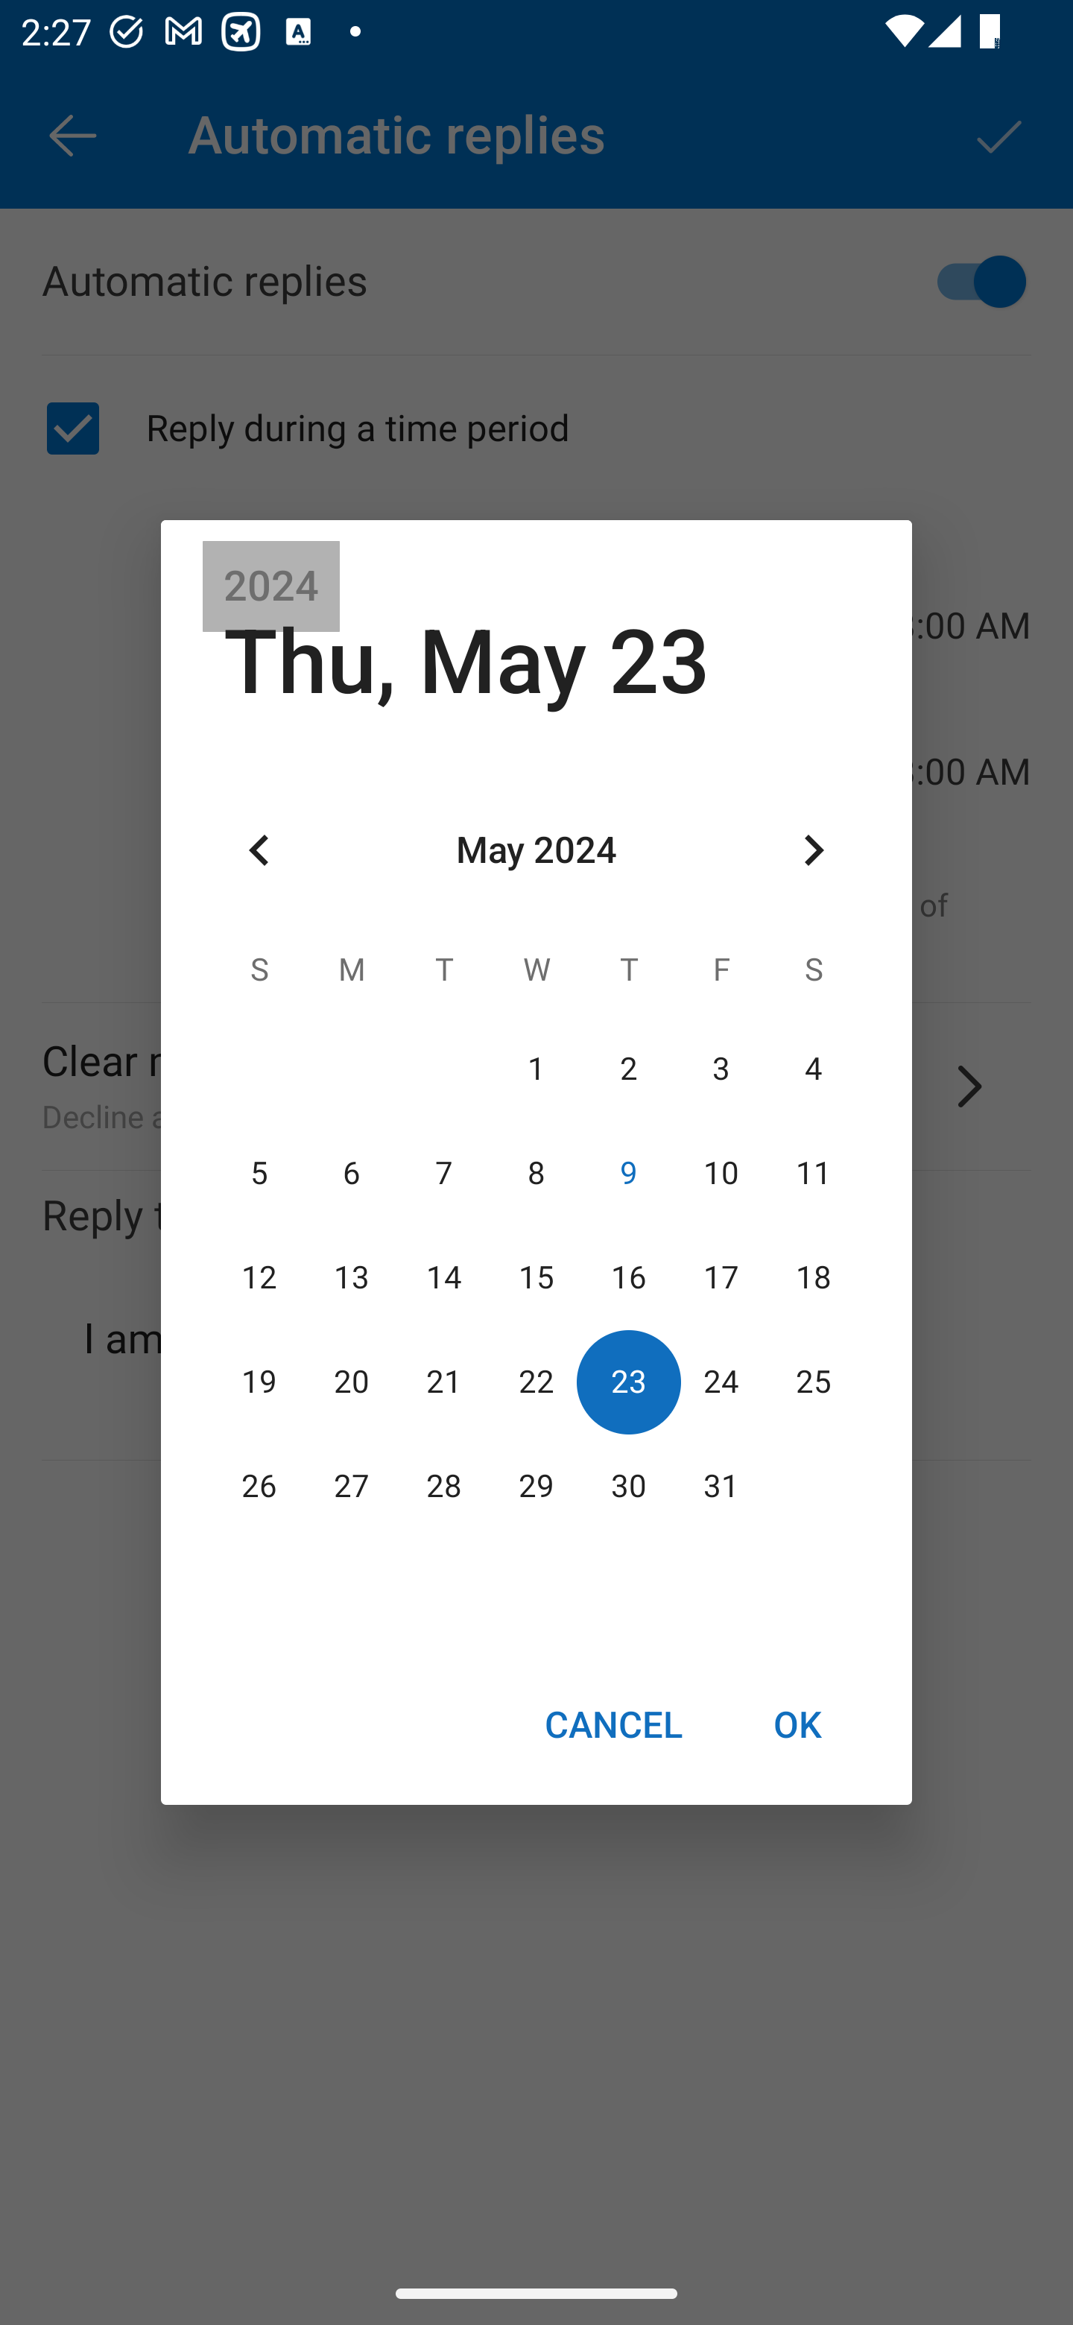  What do you see at coordinates (444, 1487) in the screenshot?
I see `28 28 May 2024` at bounding box center [444, 1487].